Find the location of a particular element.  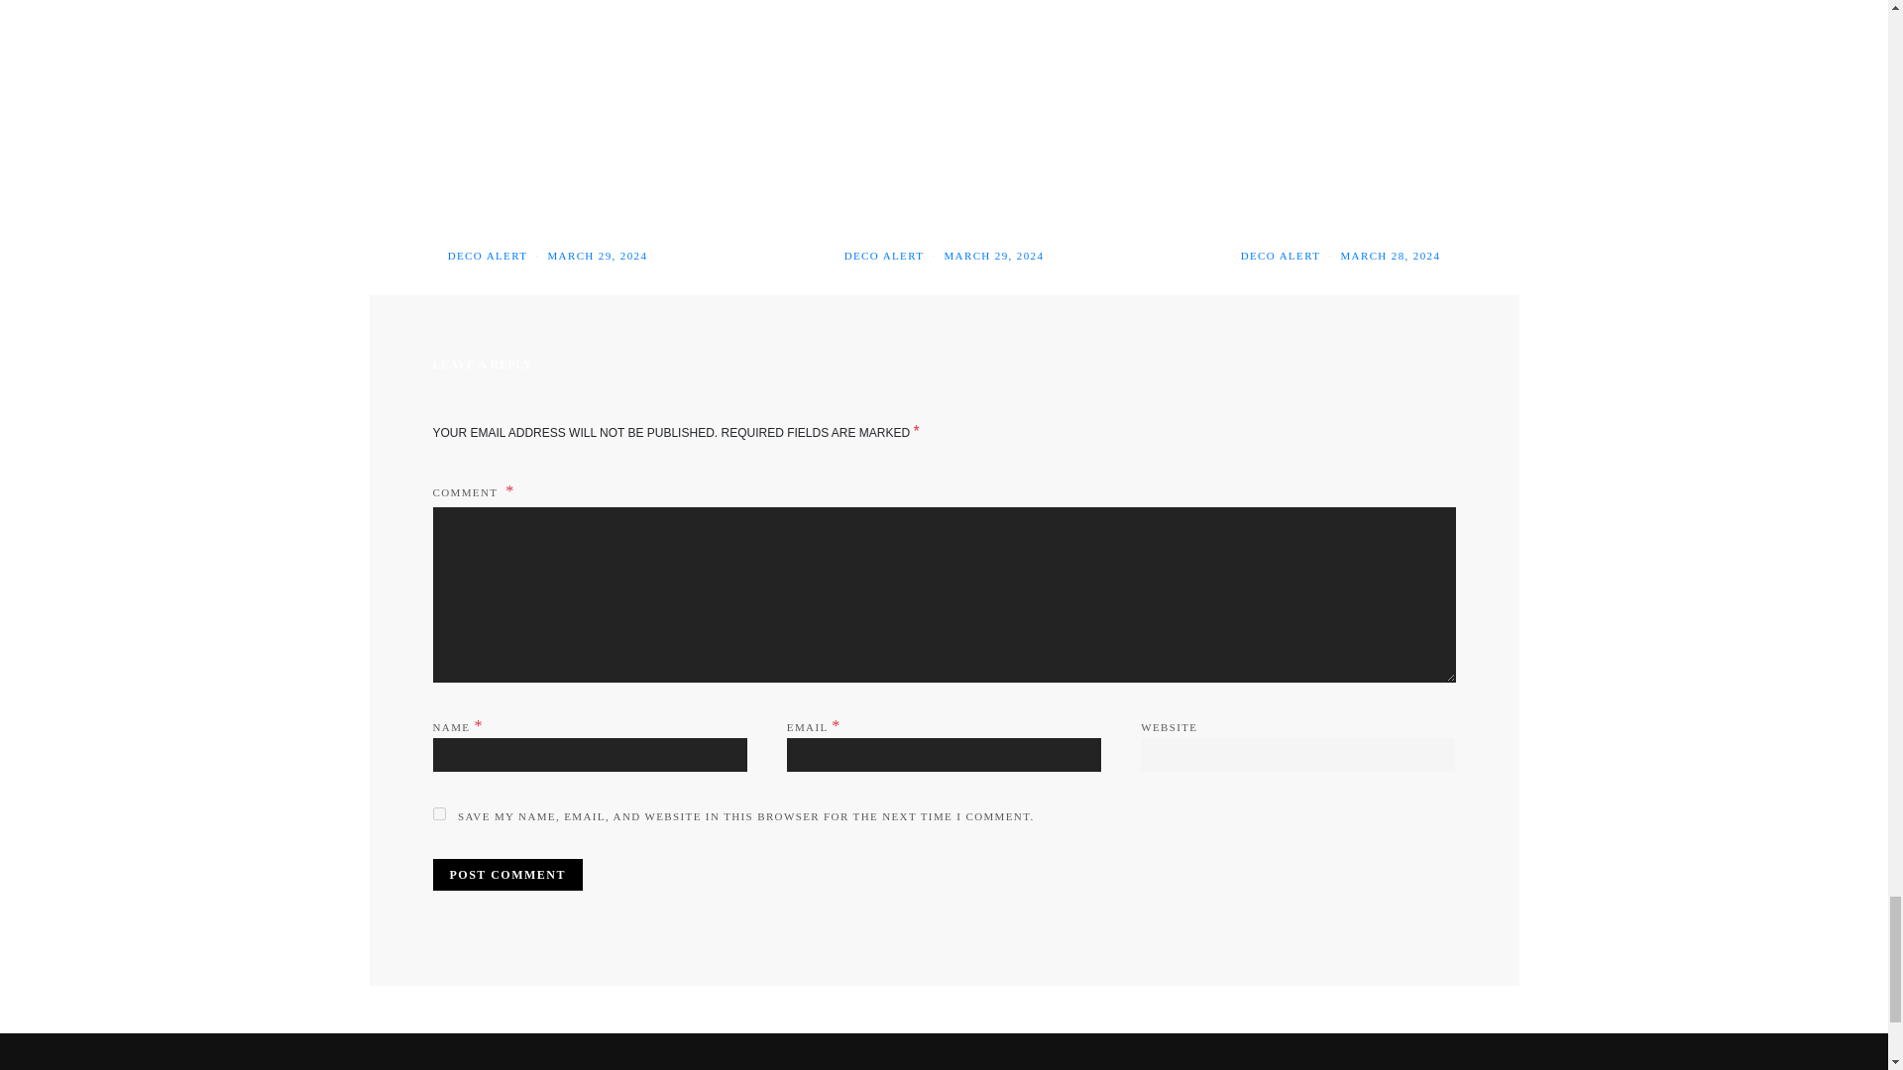

View all posts by Deco Alert is located at coordinates (884, 255).